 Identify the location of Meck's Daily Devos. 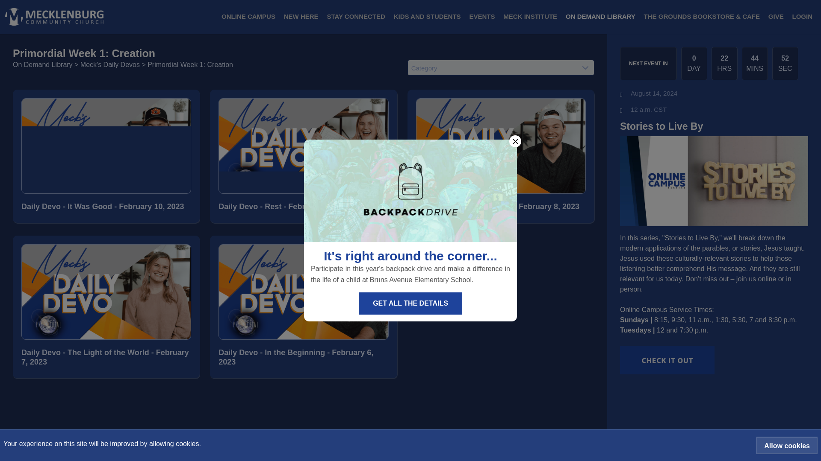
(110, 64).